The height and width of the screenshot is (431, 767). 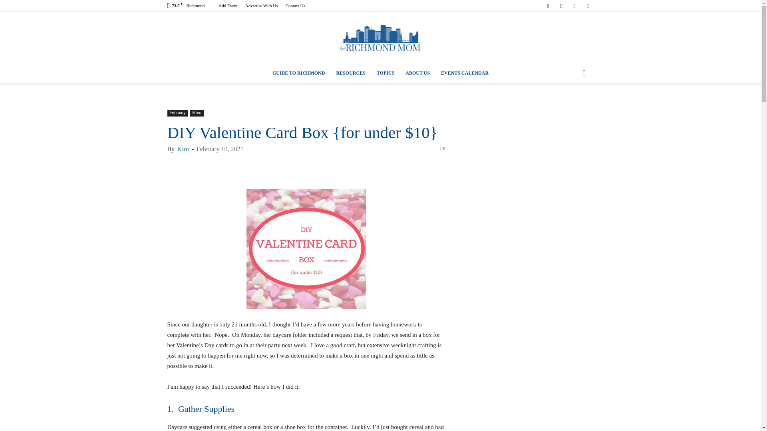 I want to click on Advertise With Us, so click(x=261, y=6).